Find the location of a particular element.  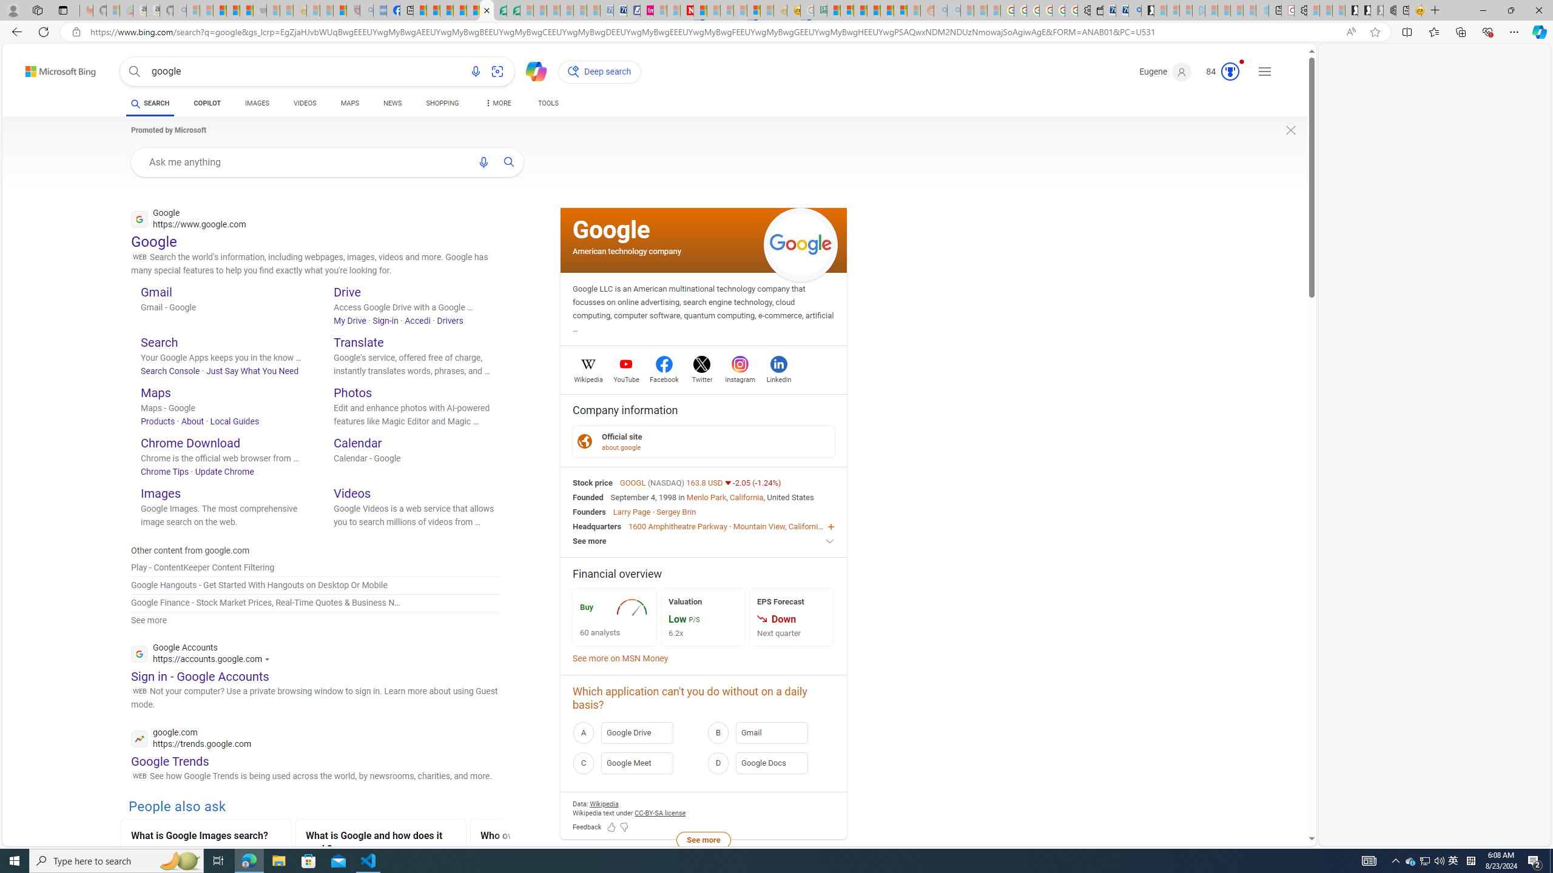

TOOLS is located at coordinates (547, 103).